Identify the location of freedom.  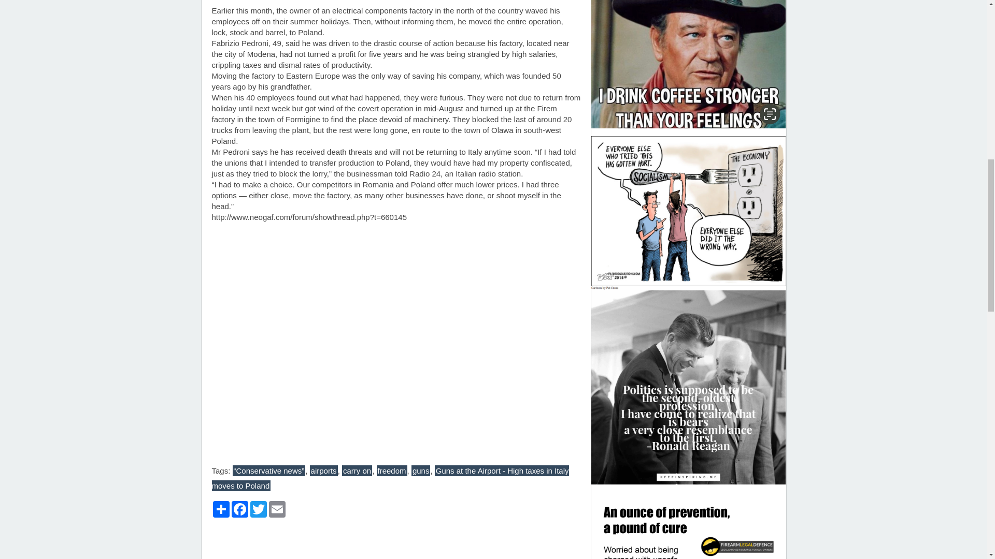
(391, 470).